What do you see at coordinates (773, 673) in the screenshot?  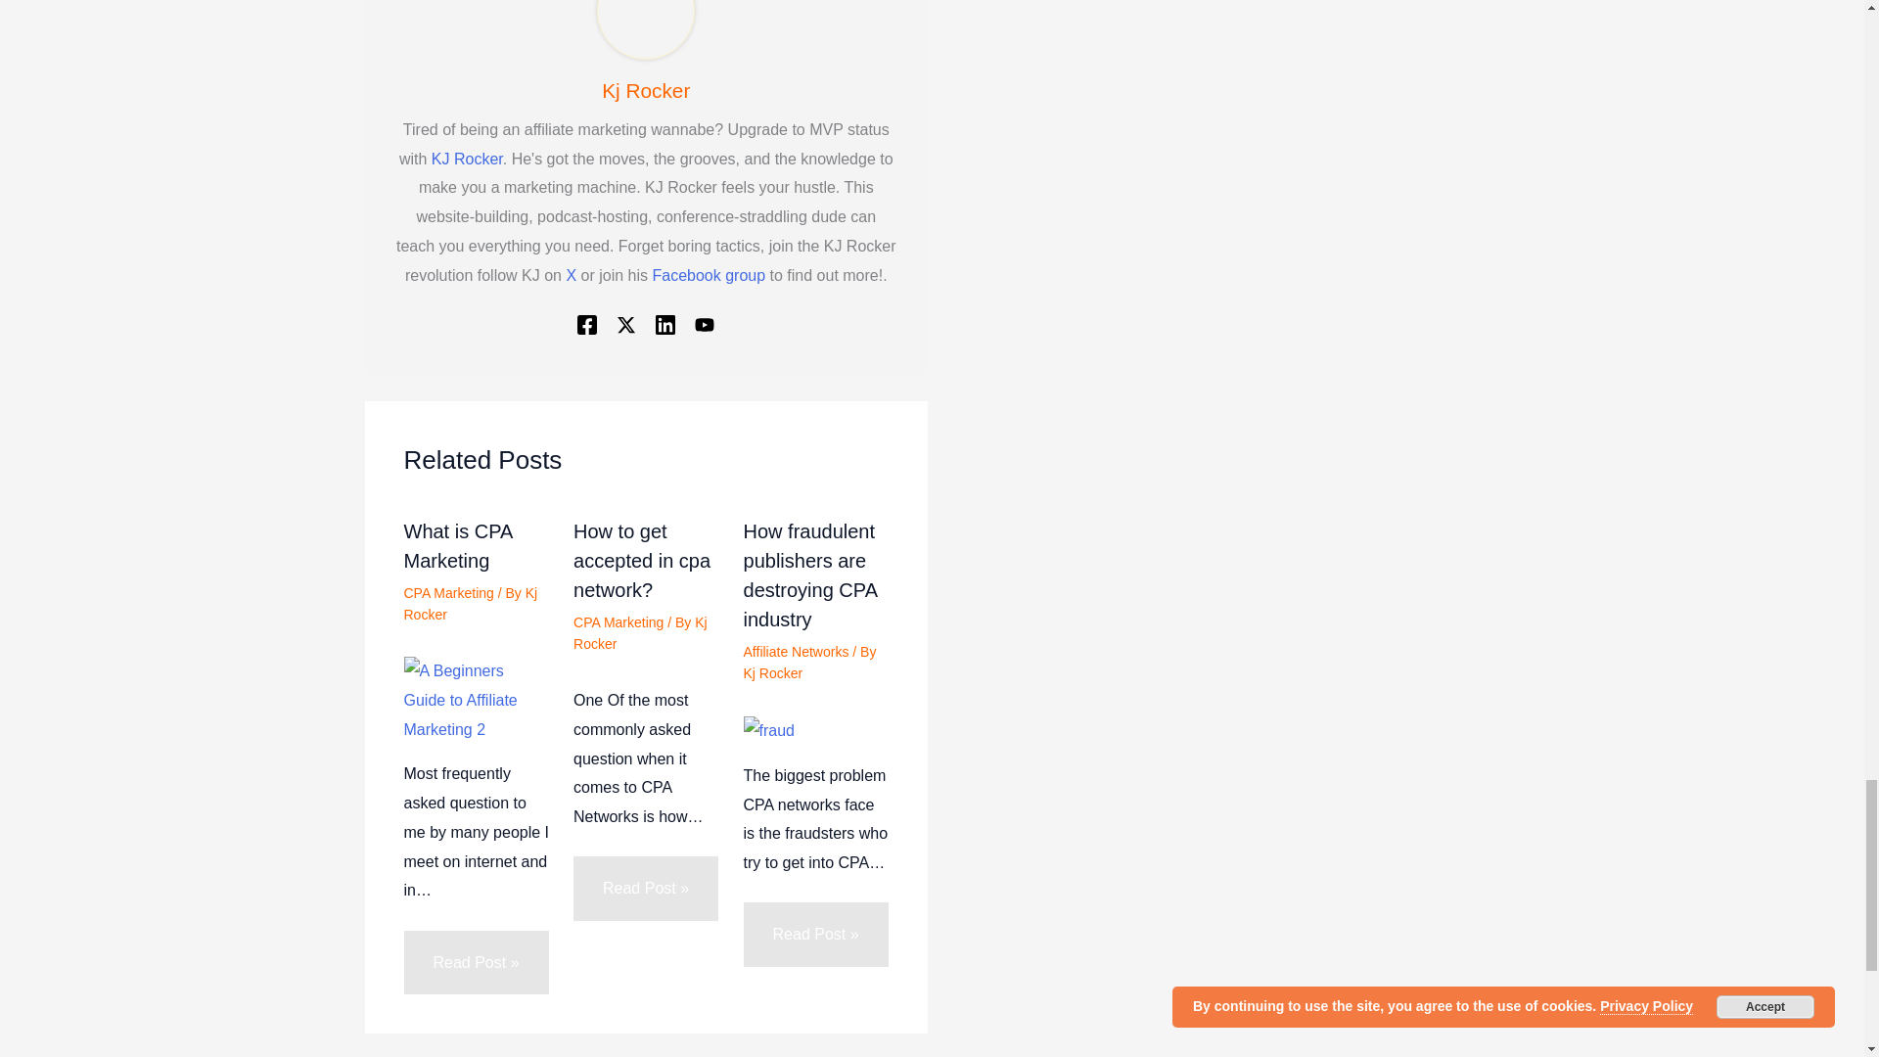 I see `View all posts by Kj Rocker` at bounding box center [773, 673].